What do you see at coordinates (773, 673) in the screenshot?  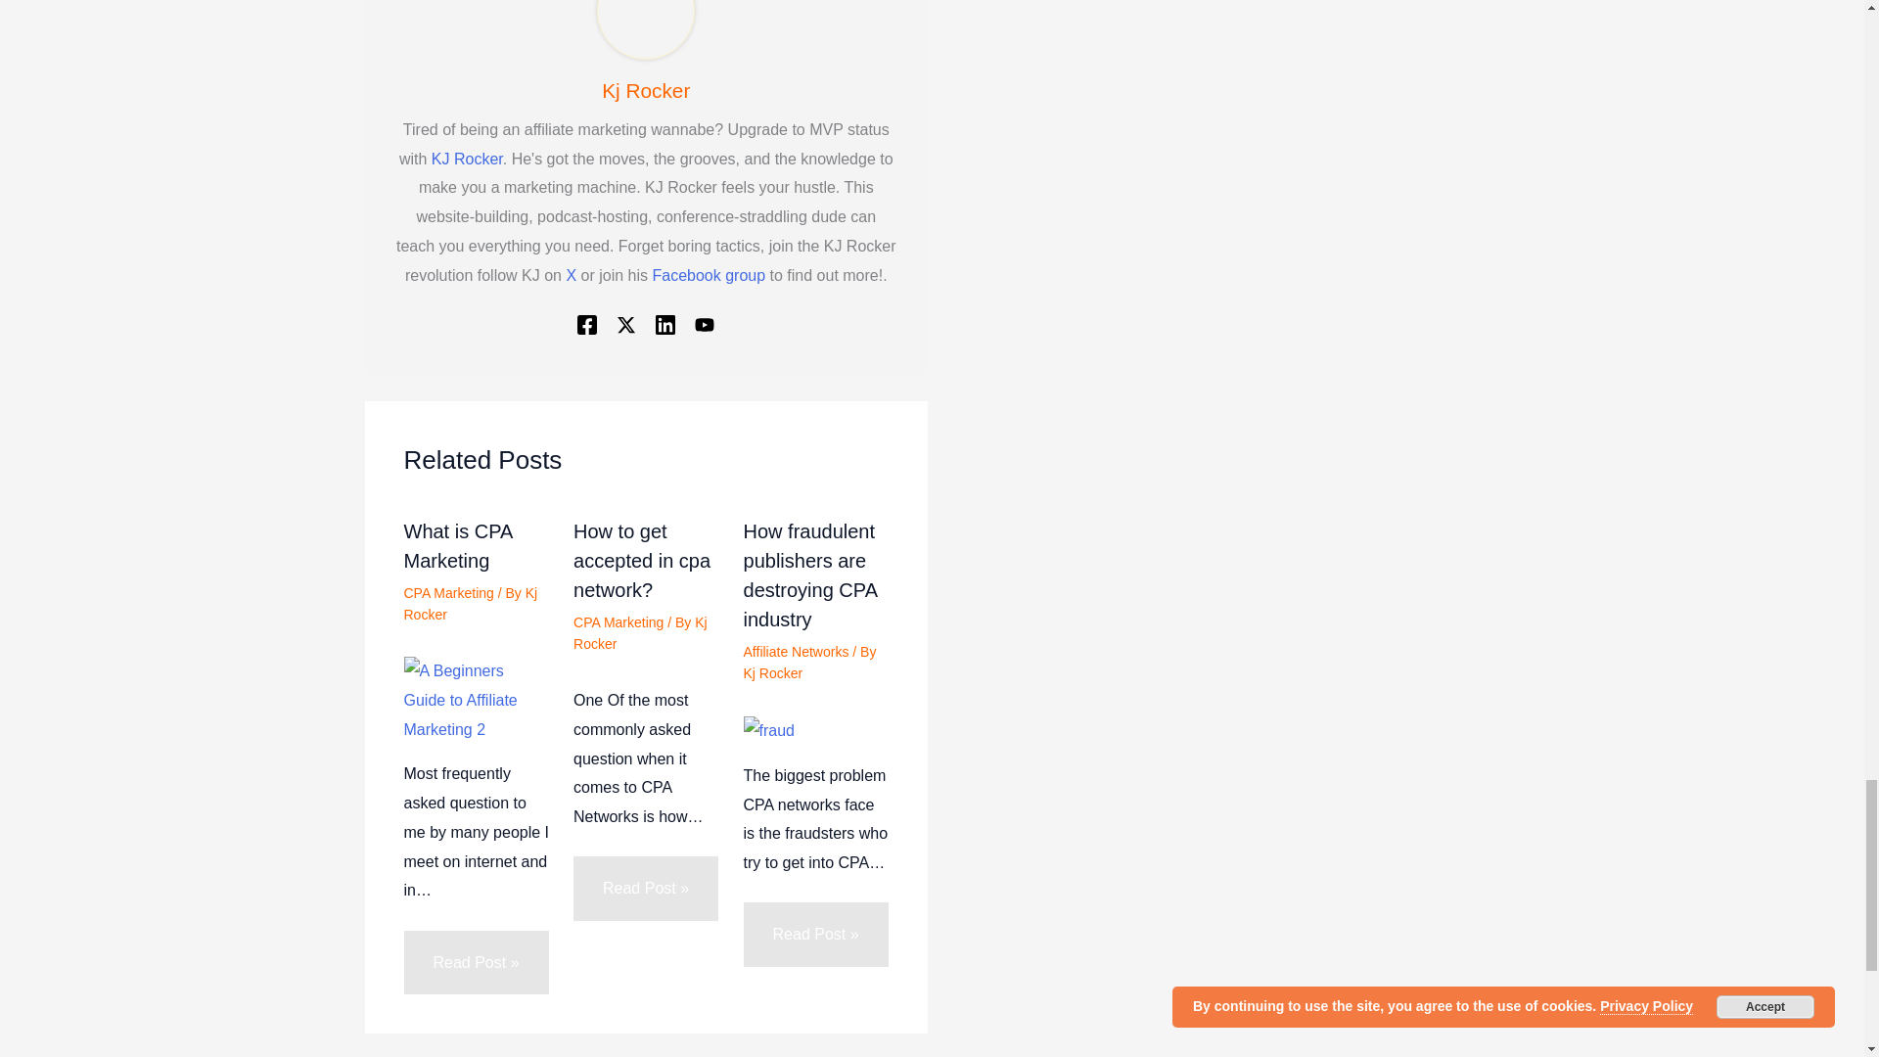 I see `View all posts by Kj Rocker` at bounding box center [773, 673].